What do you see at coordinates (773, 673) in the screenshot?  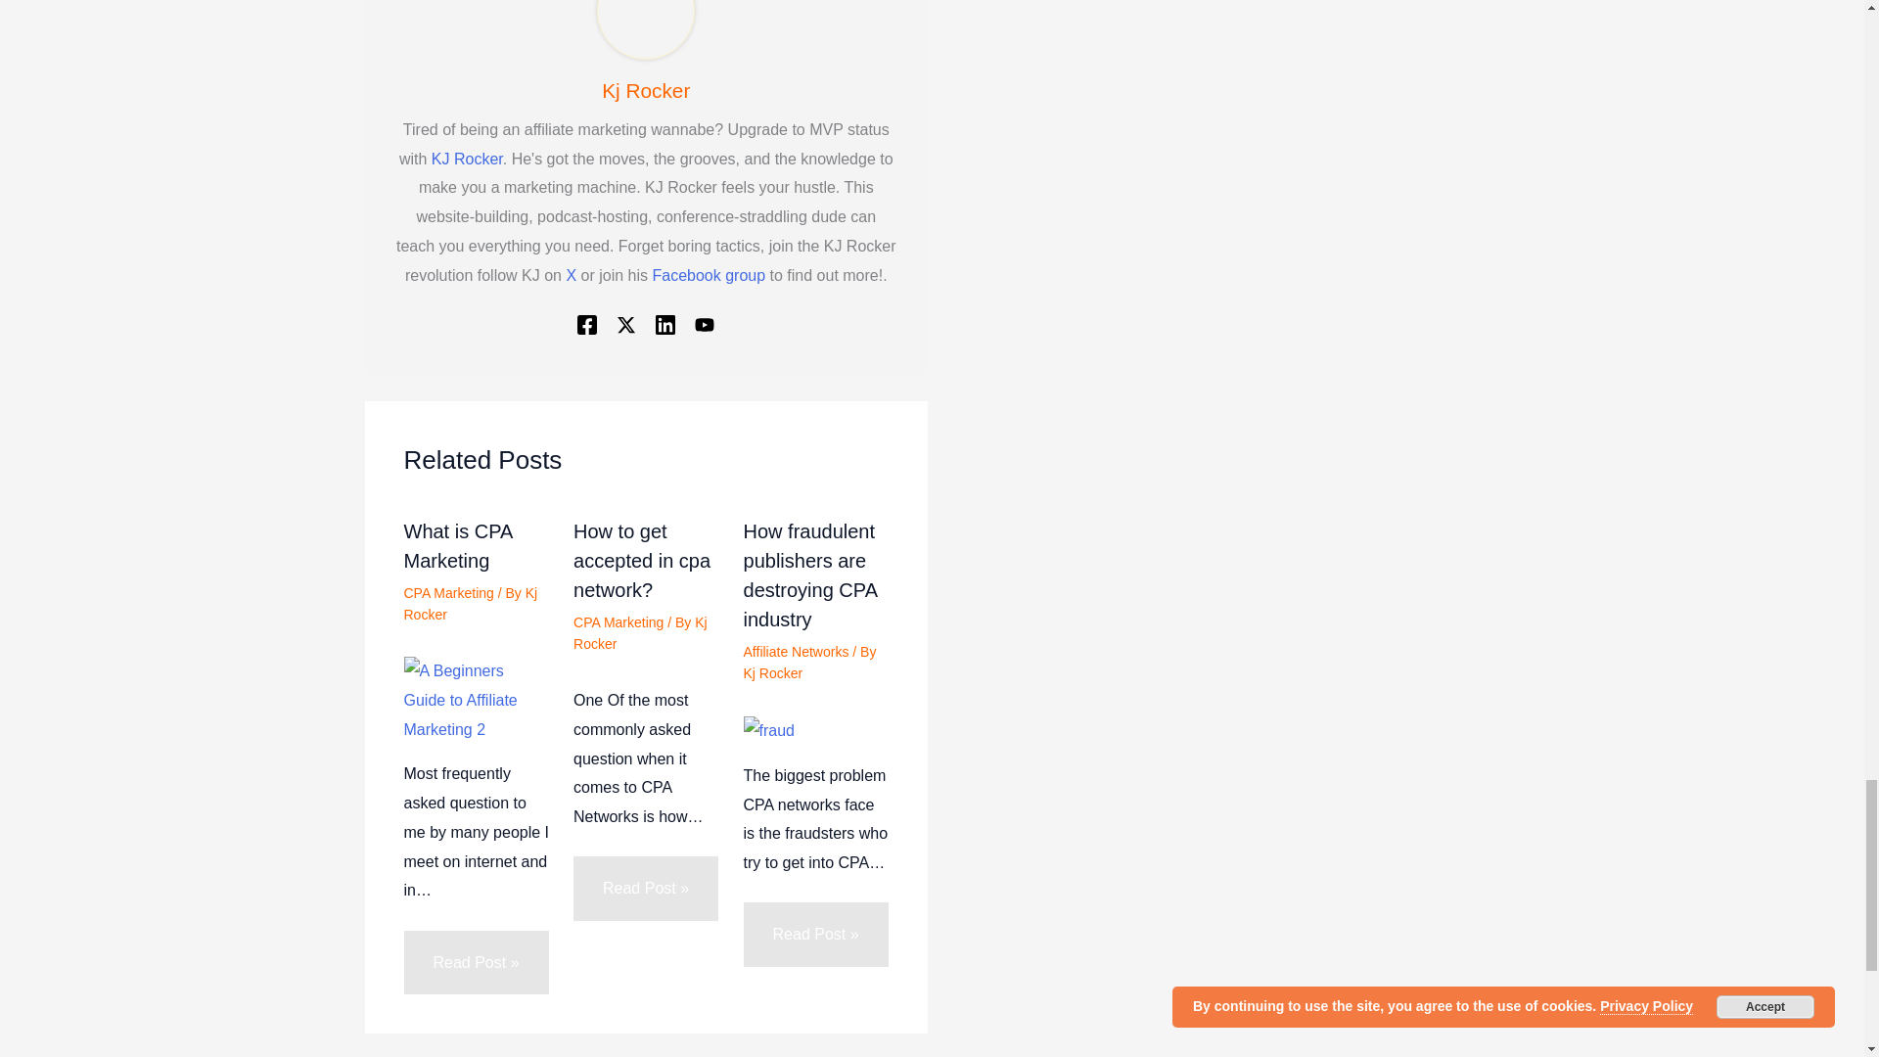 I see `View all posts by Kj Rocker` at bounding box center [773, 673].